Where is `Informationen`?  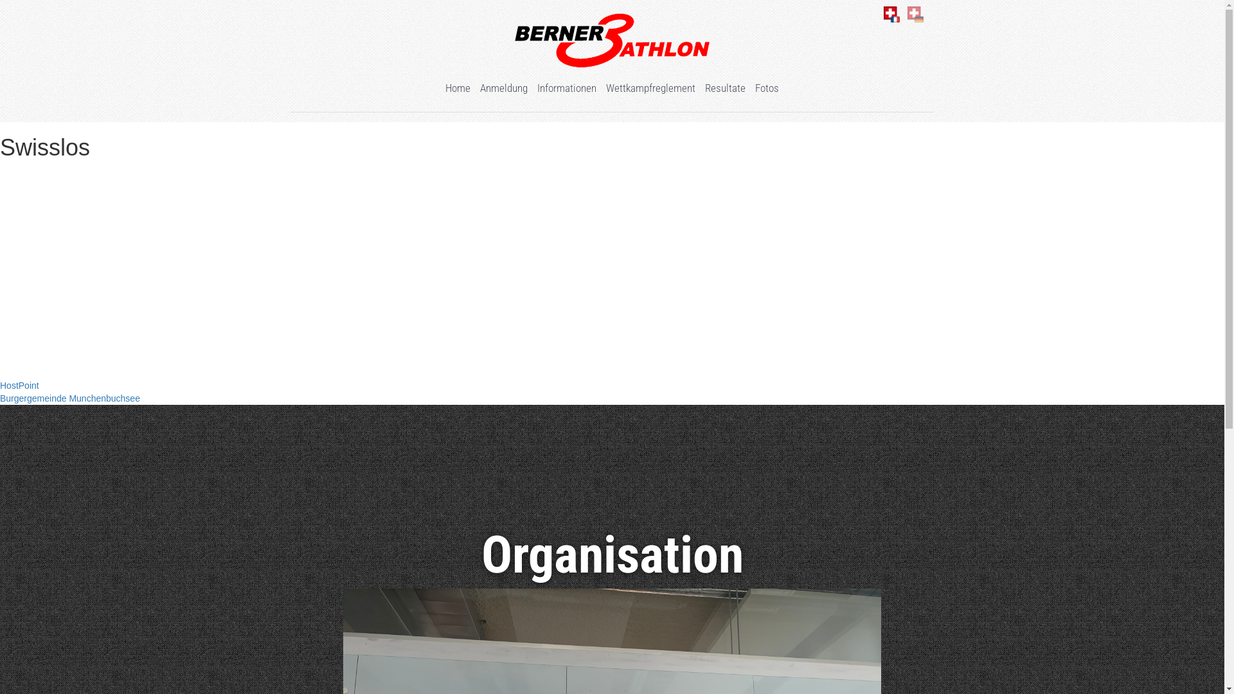 Informationen is located at coordinates (567, 88).